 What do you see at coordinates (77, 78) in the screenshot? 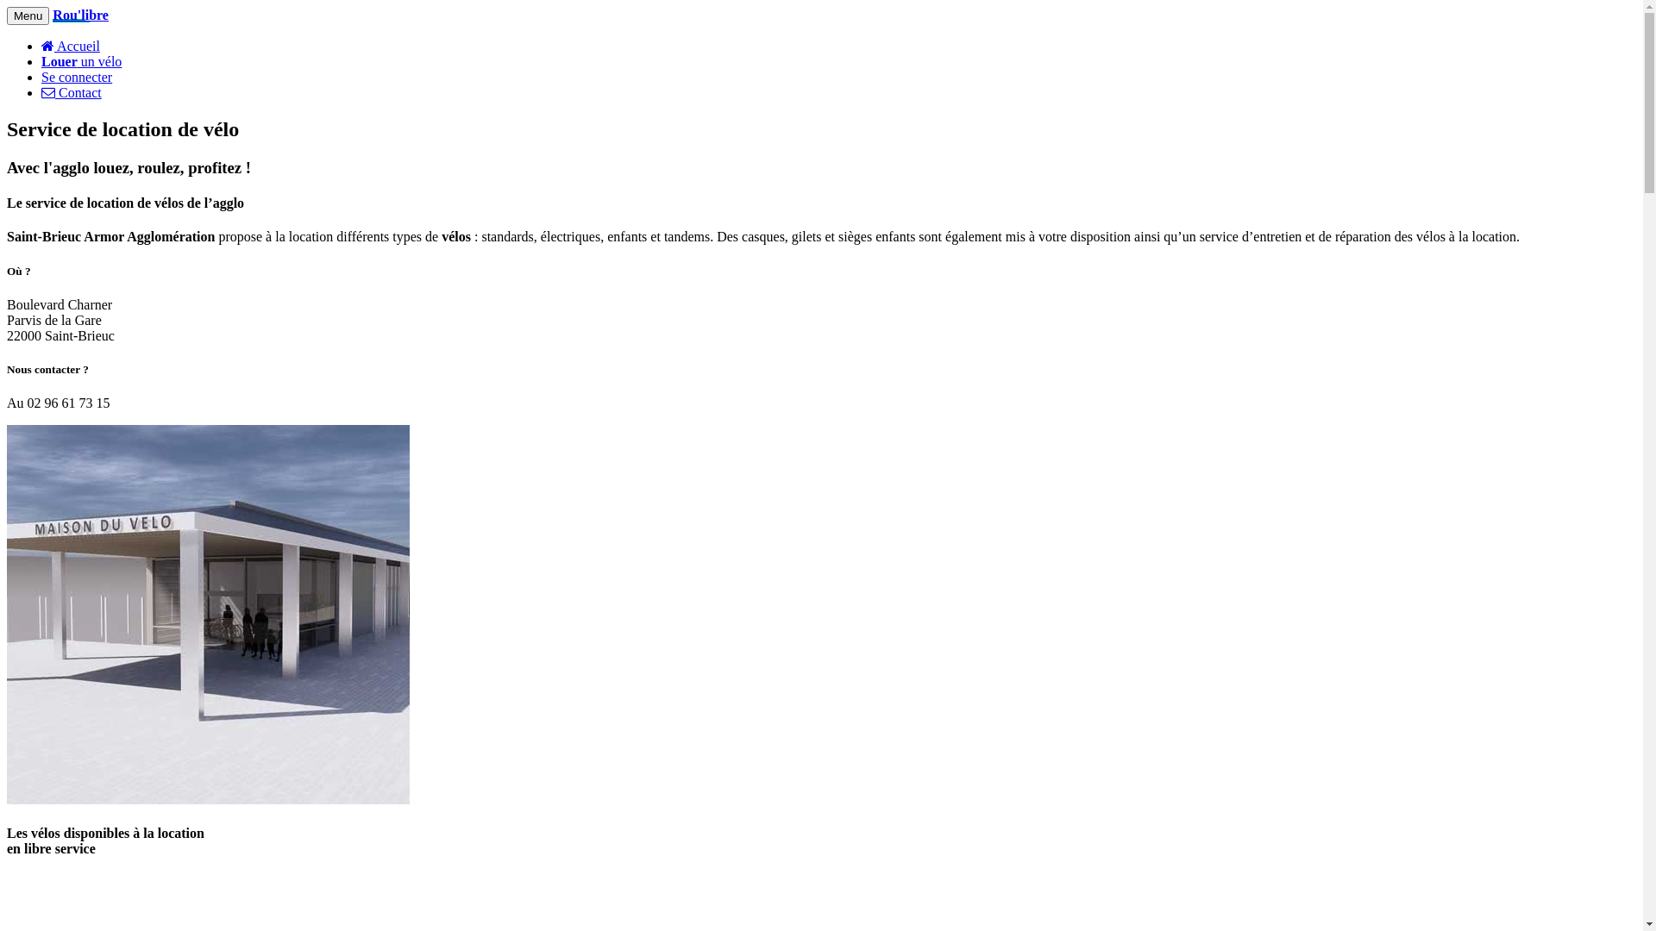
I see `Se connecter` at bounding box center [77, 78].